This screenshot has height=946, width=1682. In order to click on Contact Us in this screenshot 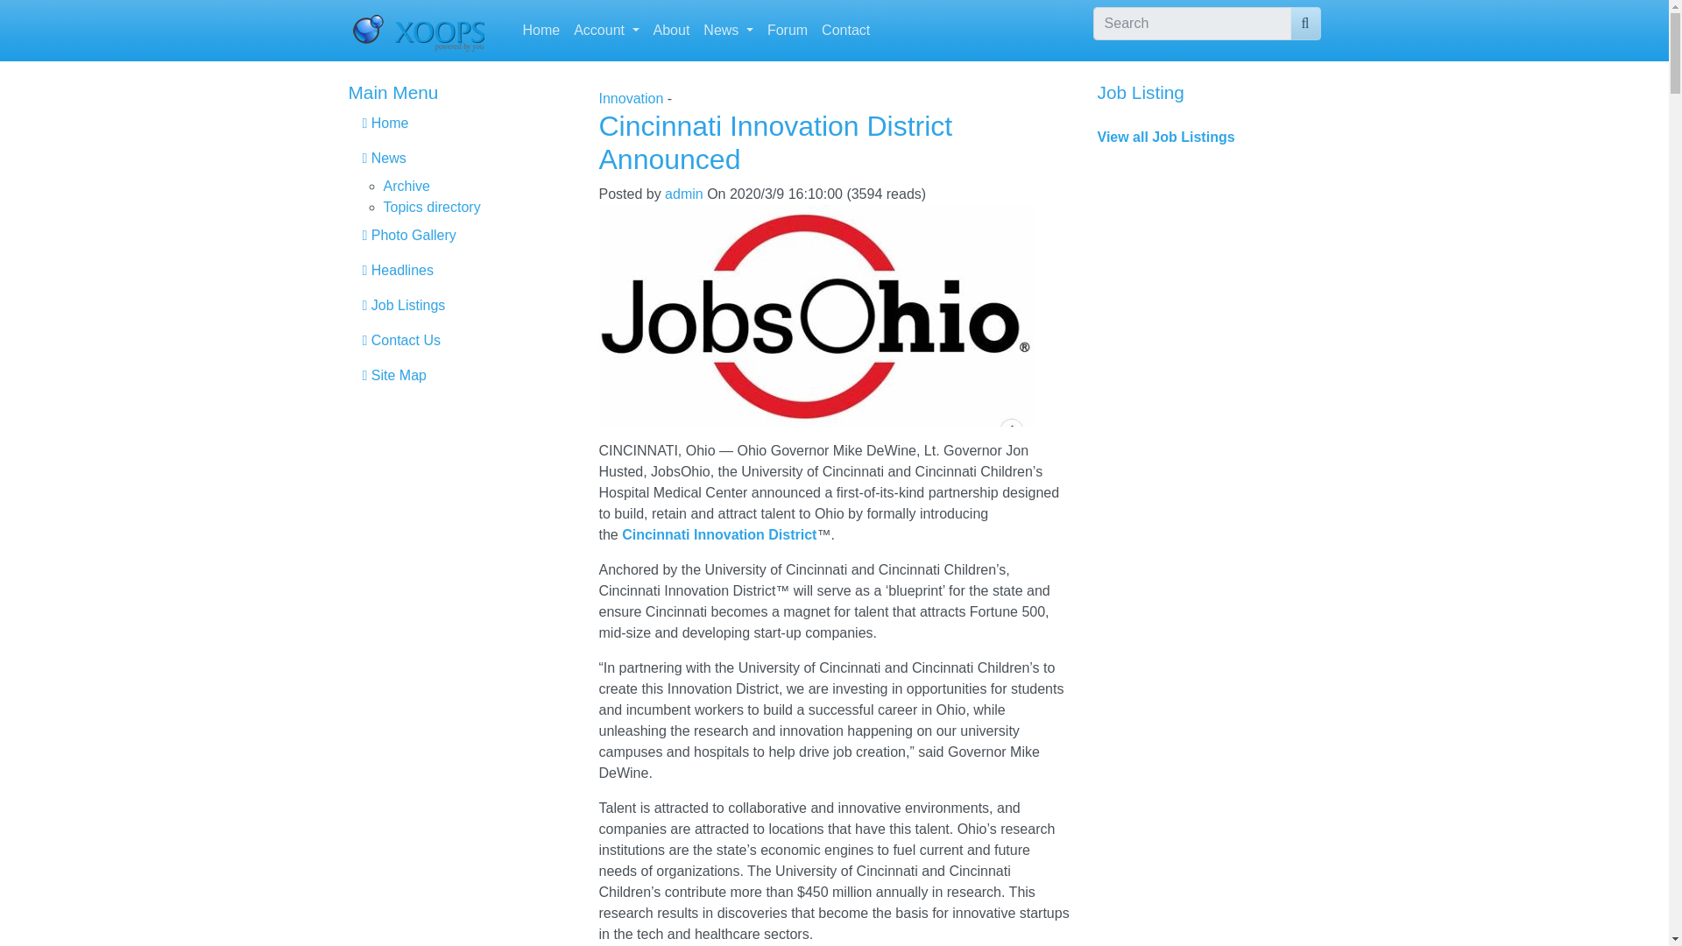, I will do `click(459, 341)`.